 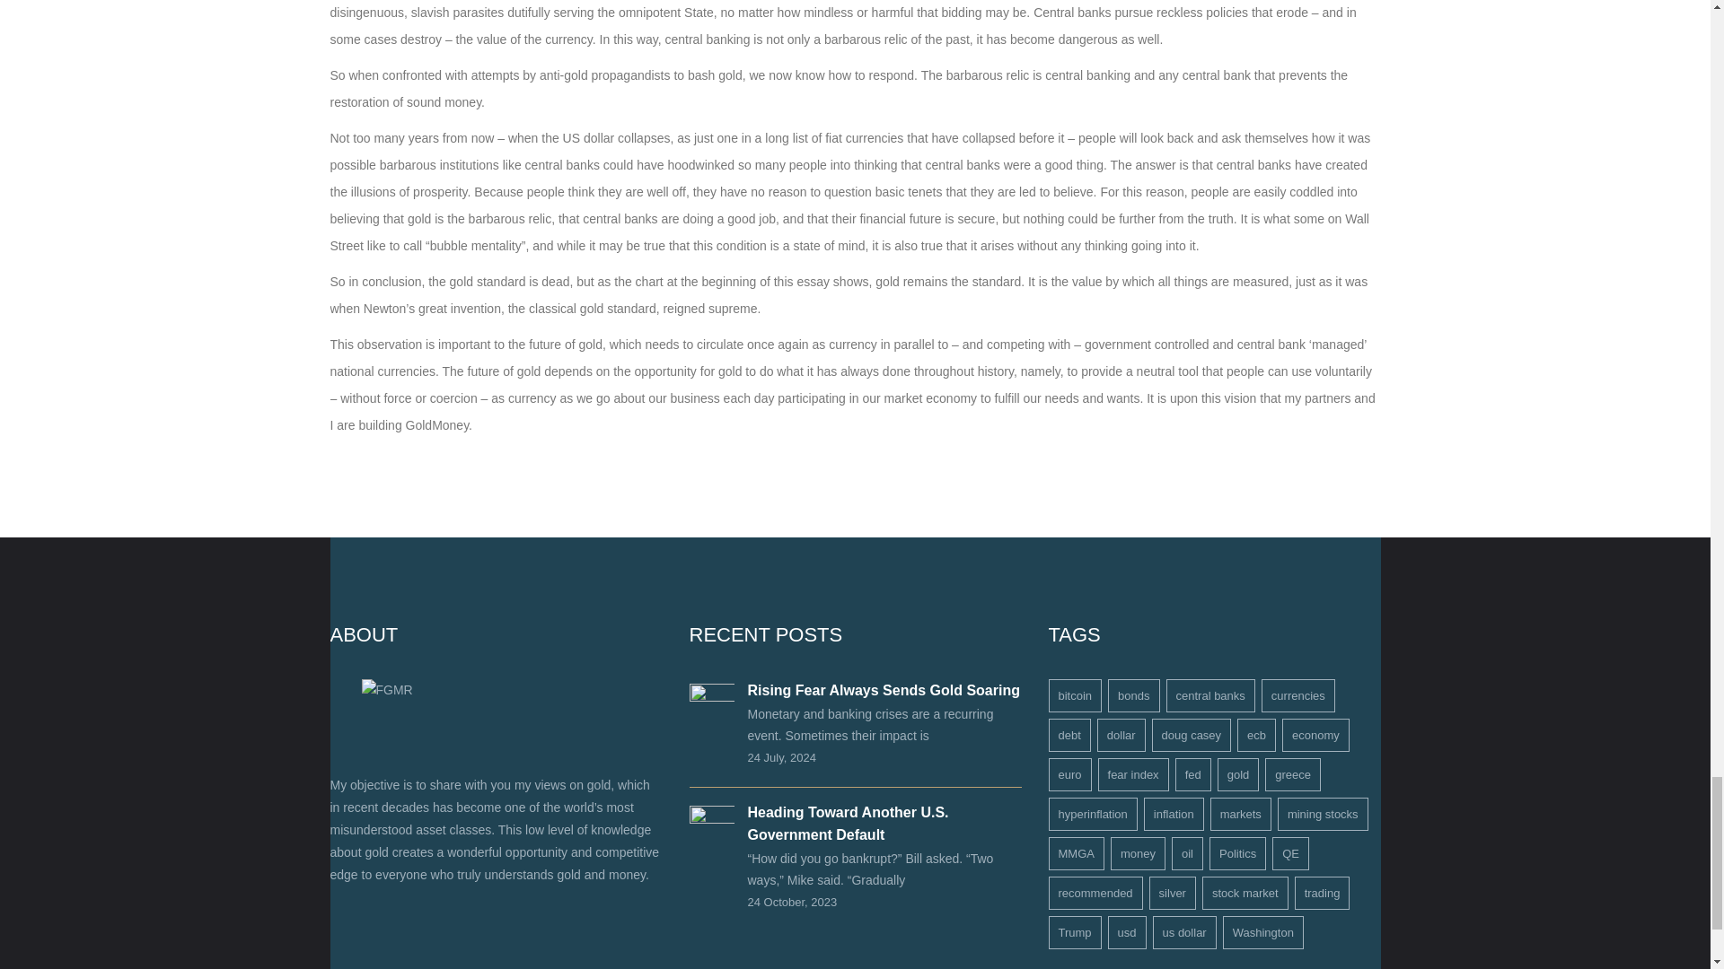 I want to click on MMGA, so click(x=1076, y=853).